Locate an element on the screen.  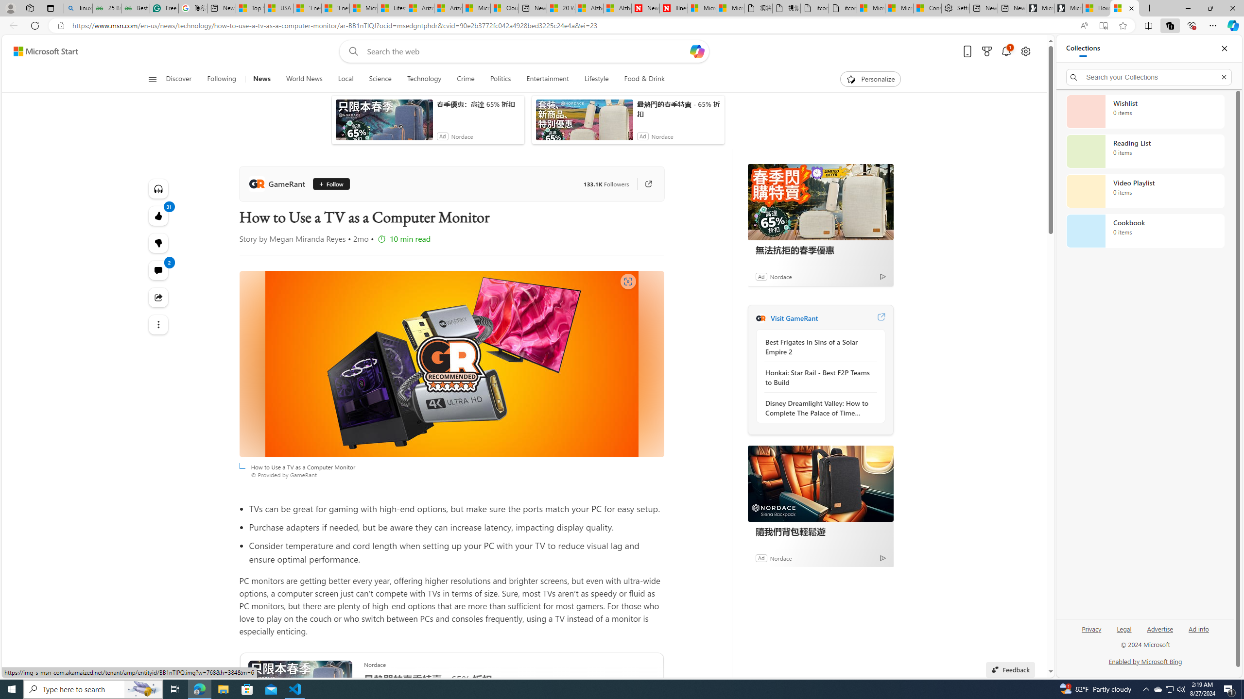
Listen to this article is located at coordinates (157, 188).